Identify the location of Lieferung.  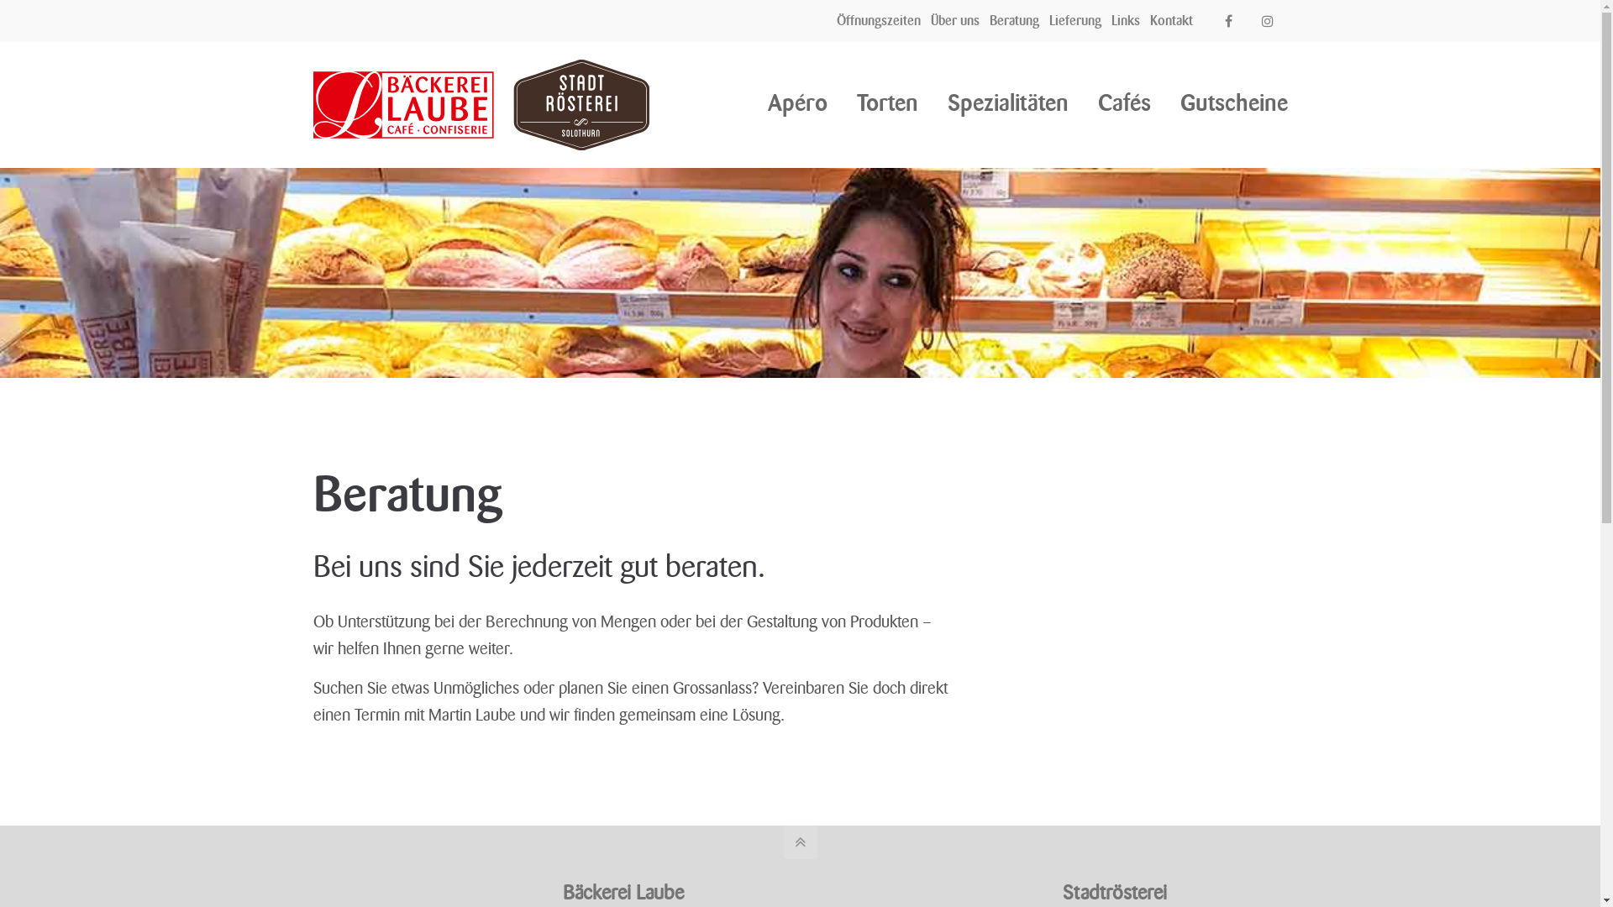
(1075, 20).